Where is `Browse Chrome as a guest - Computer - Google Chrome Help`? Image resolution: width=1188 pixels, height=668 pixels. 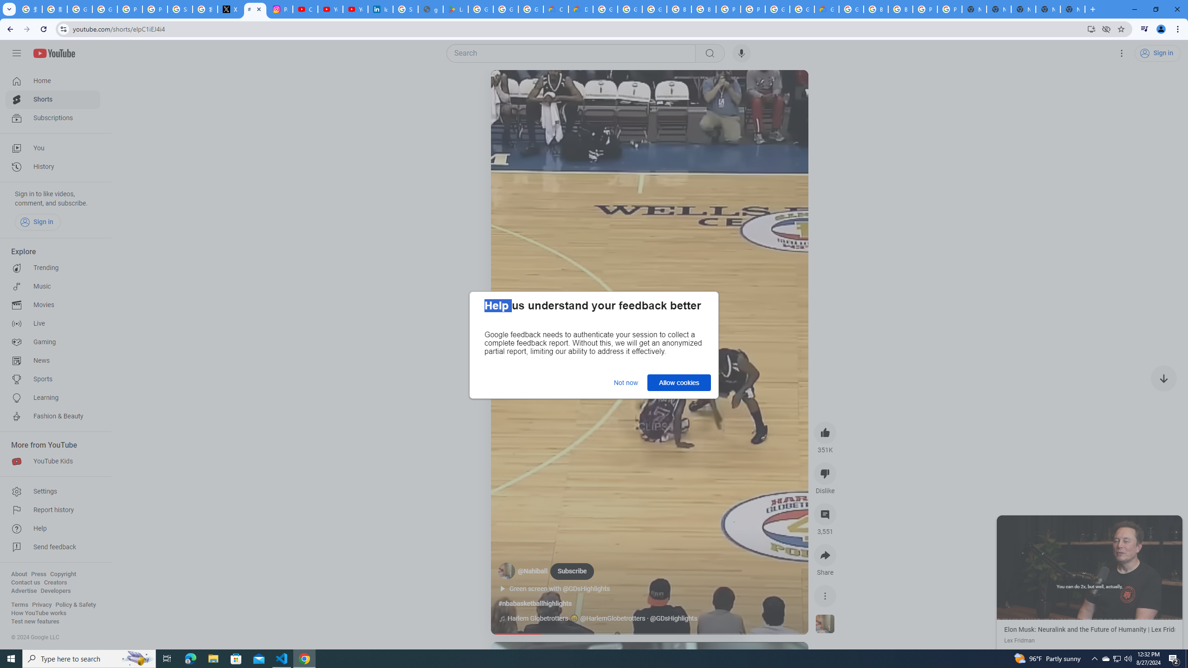
Browse Chrome as a guest - Computer - Google Chrome Help is located at coordinates (679, 9).